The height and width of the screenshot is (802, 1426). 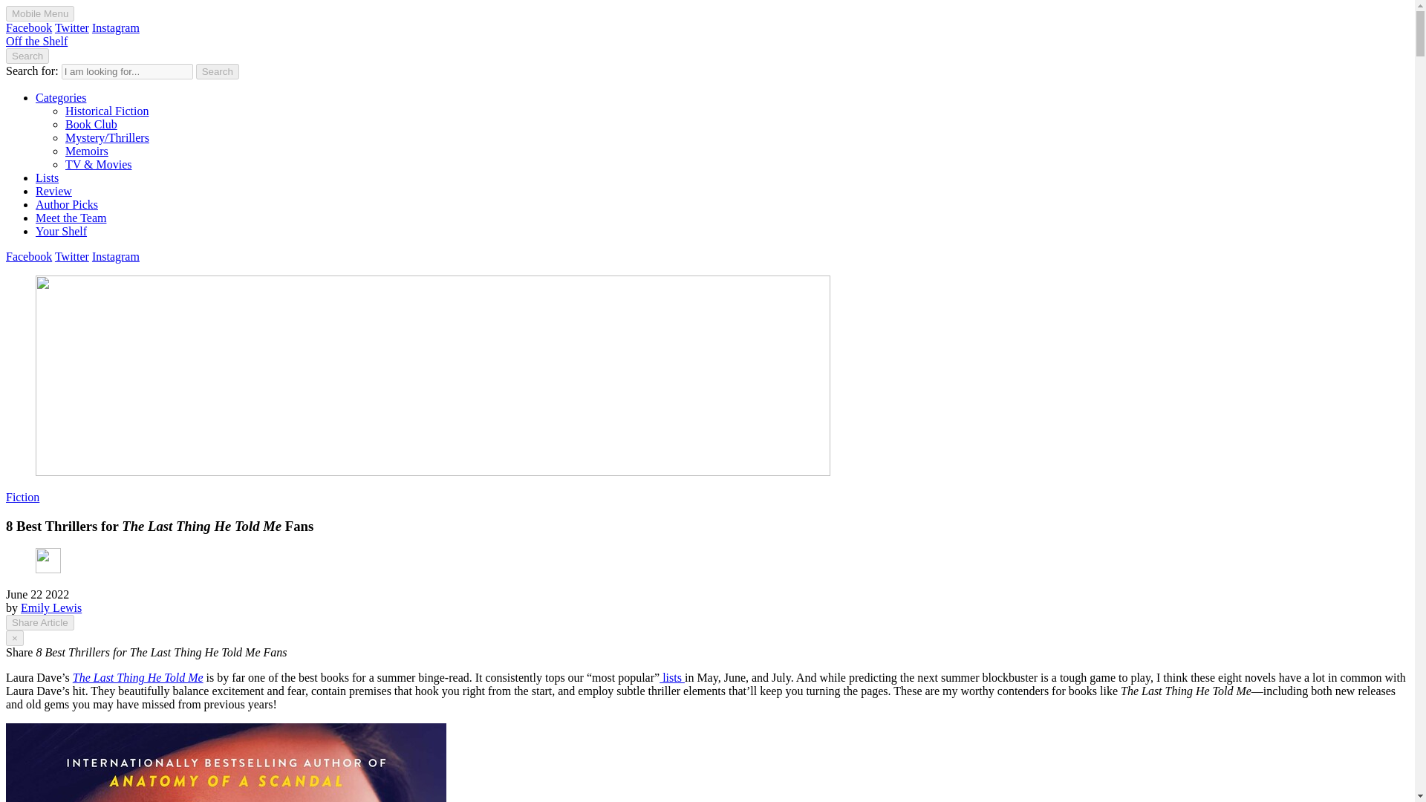 I want to click on Mobile Navigation, so click(x=39, y=13).